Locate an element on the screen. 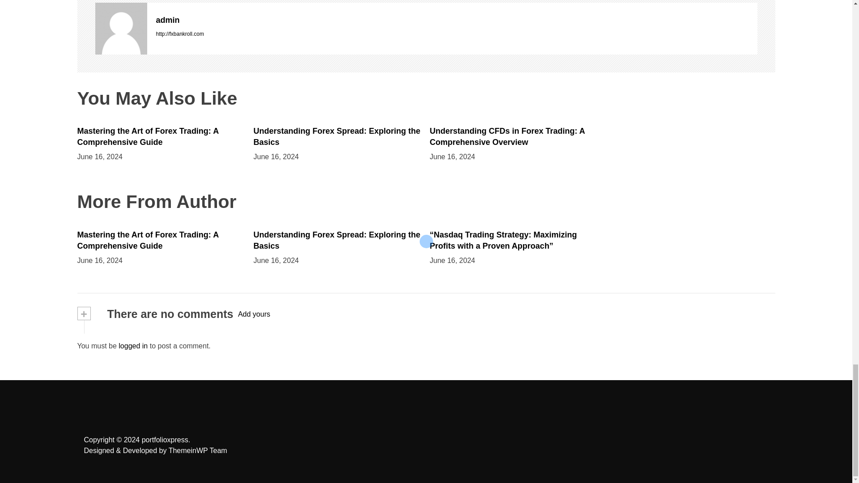  Understanding Forex Spread: Exploring the Basics is located at coordinates (336, 241).